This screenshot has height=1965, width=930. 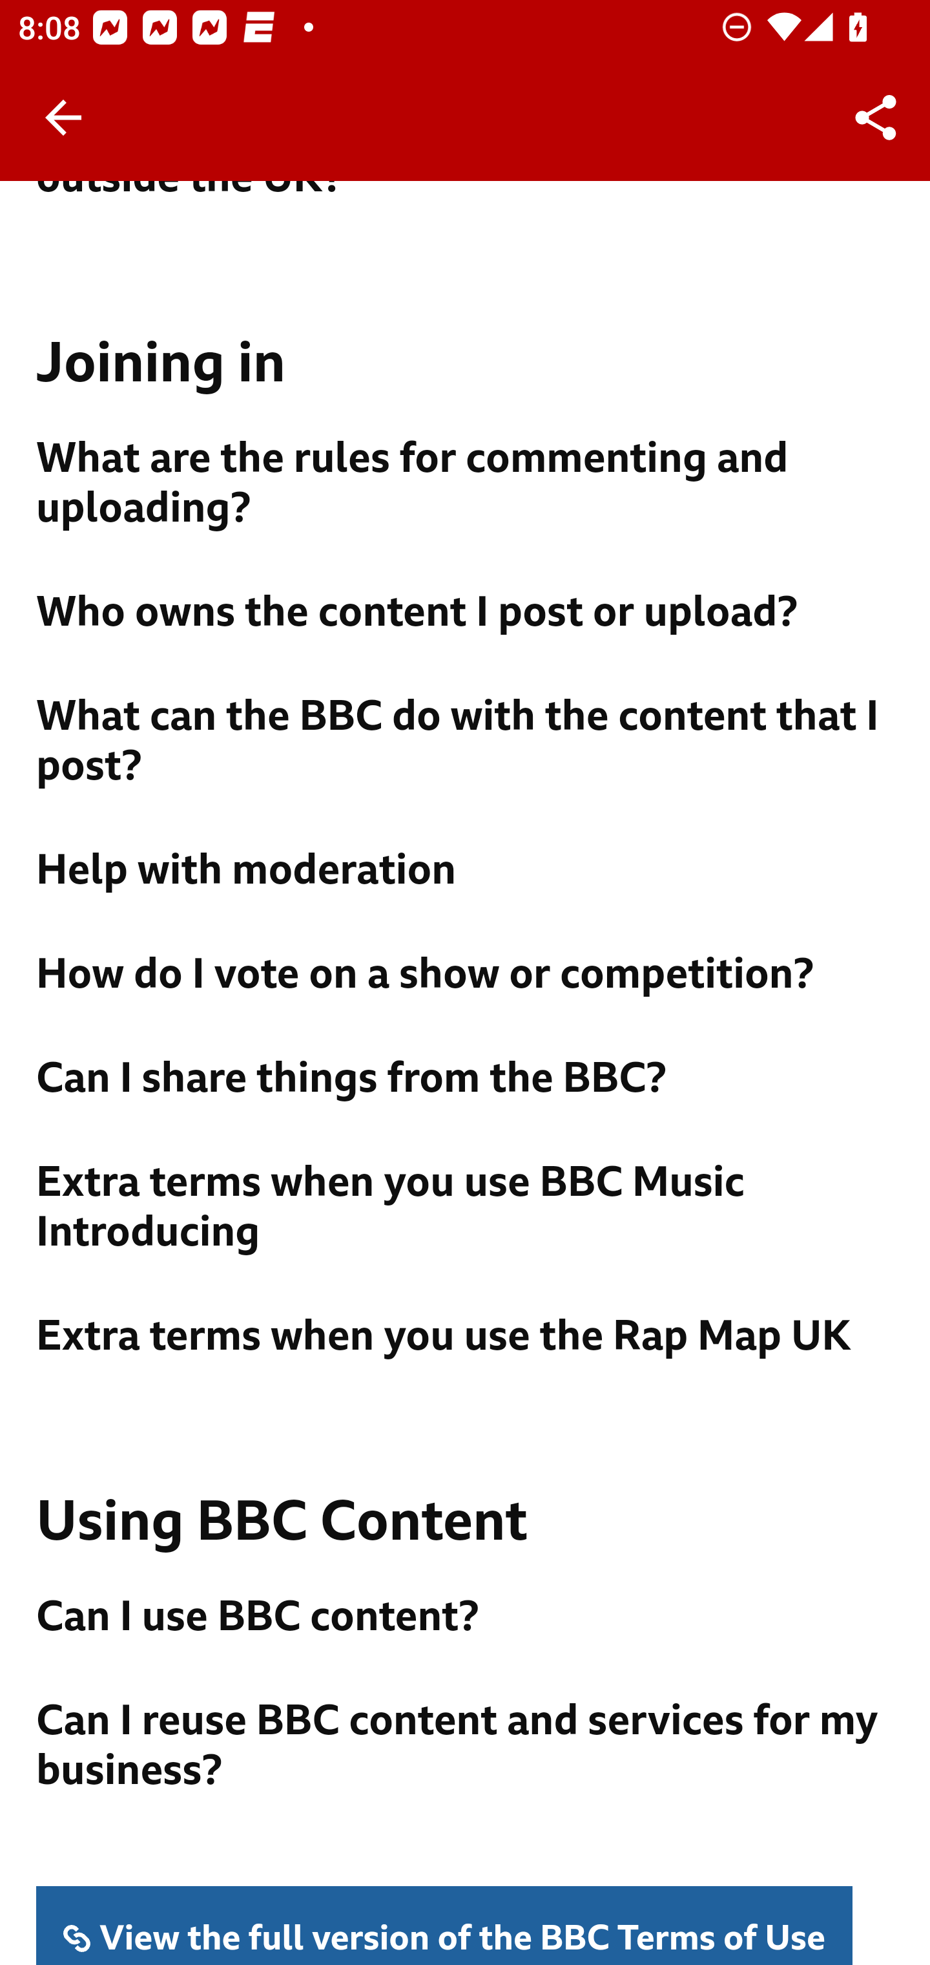 I want to click on How do I vote on a show or competition?, so click(x=466, y=976).